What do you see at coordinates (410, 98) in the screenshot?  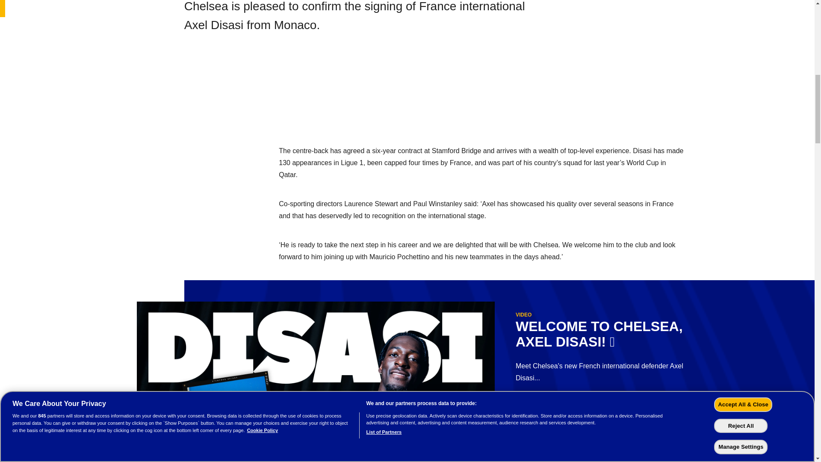 I see `3rd party ad content` at bounding box center [410, 98].